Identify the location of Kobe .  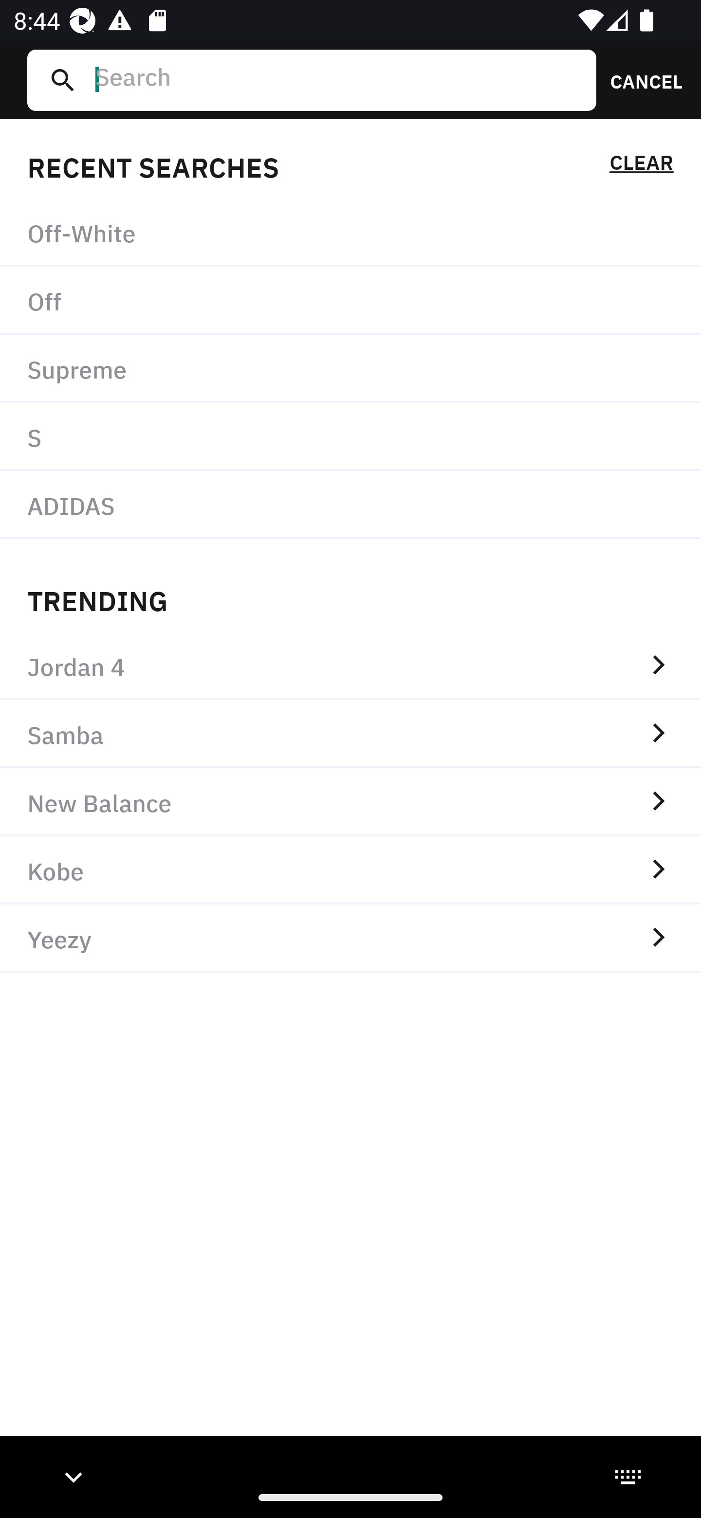
(350, 870).